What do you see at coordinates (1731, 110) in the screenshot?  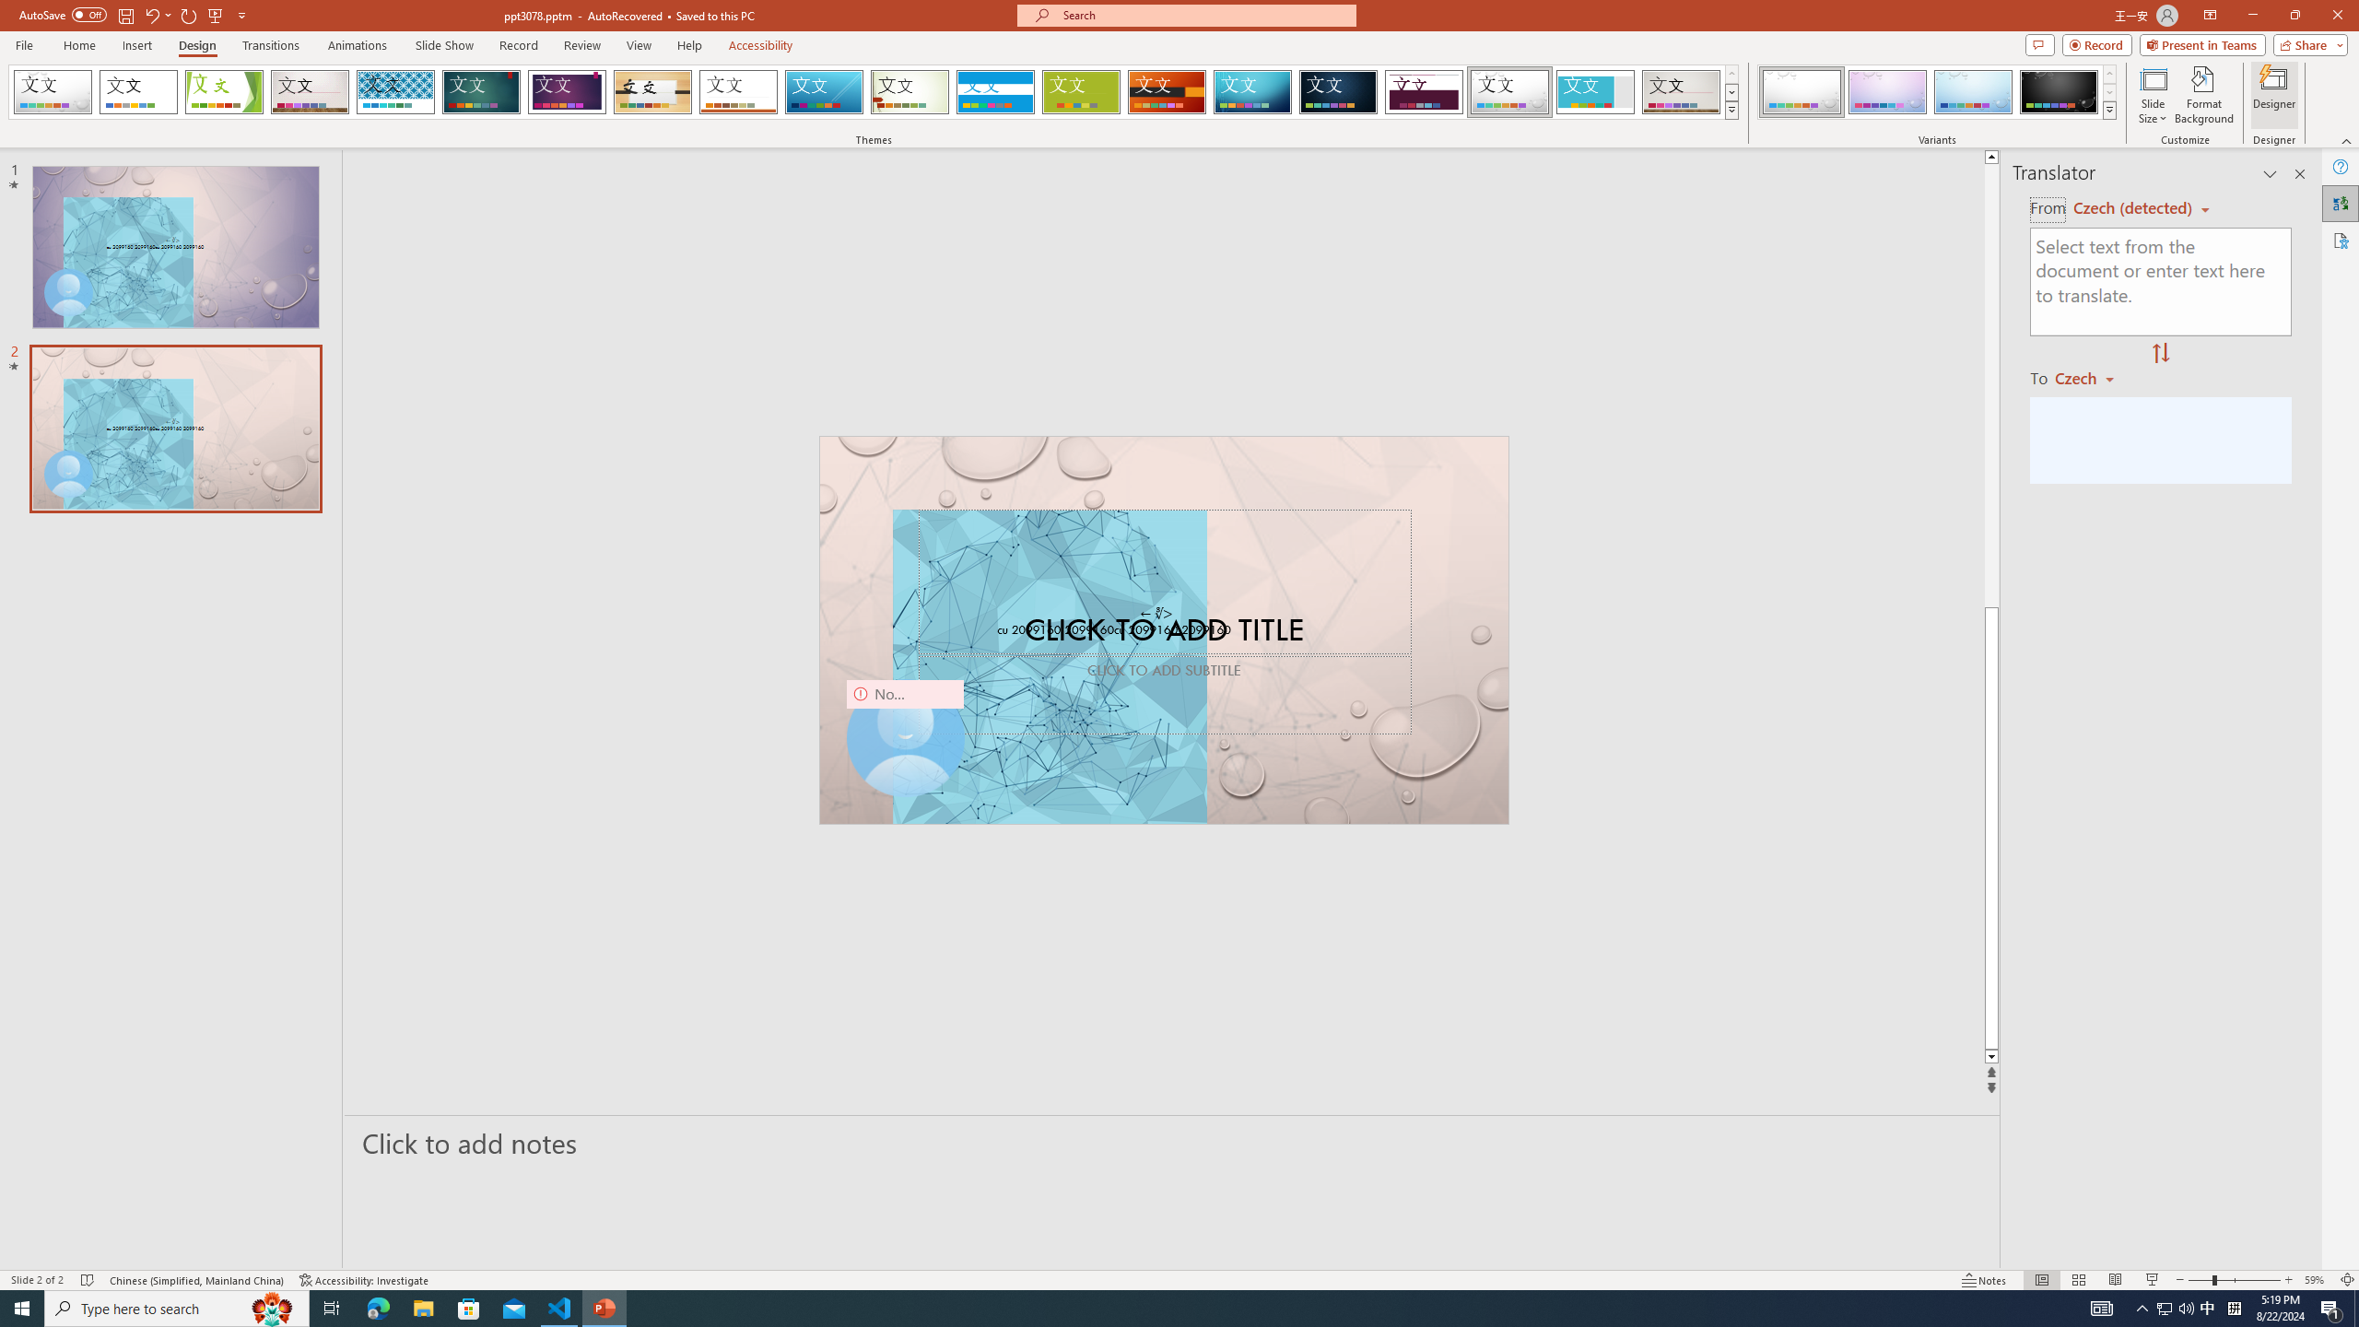 I see `Themes` at bounding box center [1731, 110].